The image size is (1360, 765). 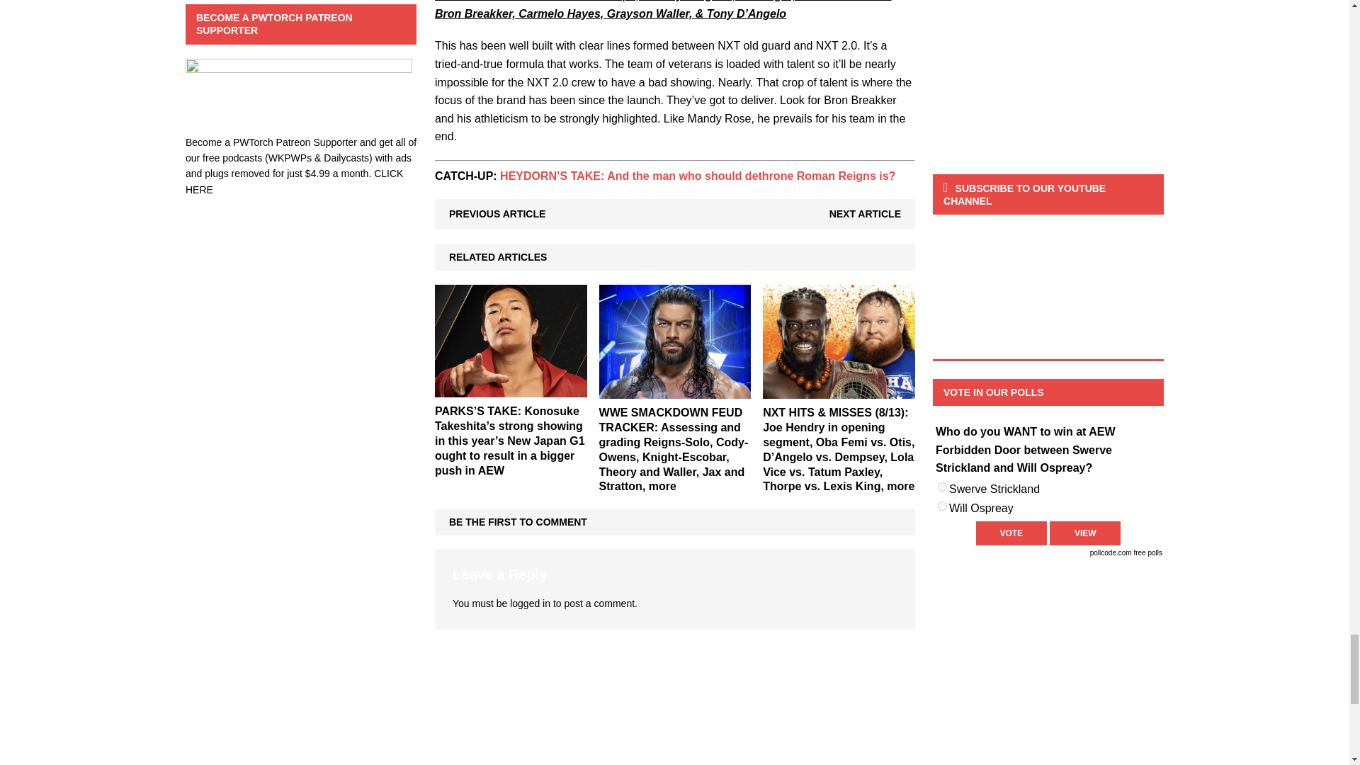 What do you see at coordinates (942, 506) in the screenshot?
I see `2` at bounding box center [942, 506].